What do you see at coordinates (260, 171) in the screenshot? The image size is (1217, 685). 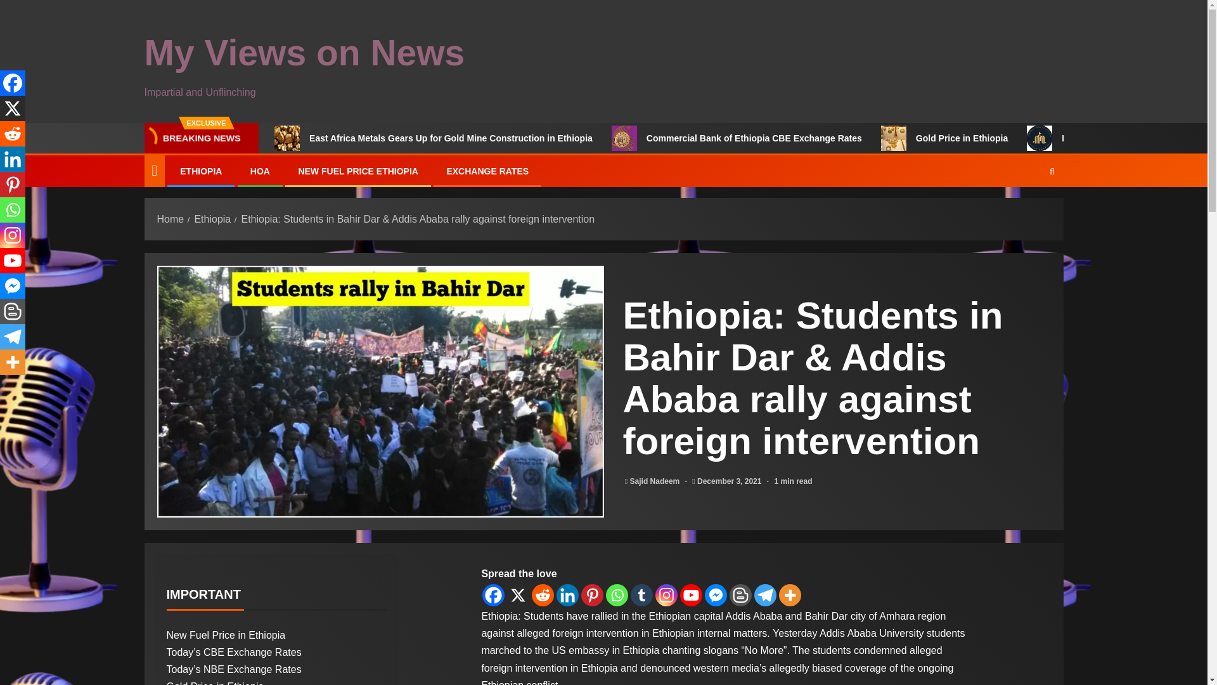 I see `HOA` at bounding box center [260, 171].